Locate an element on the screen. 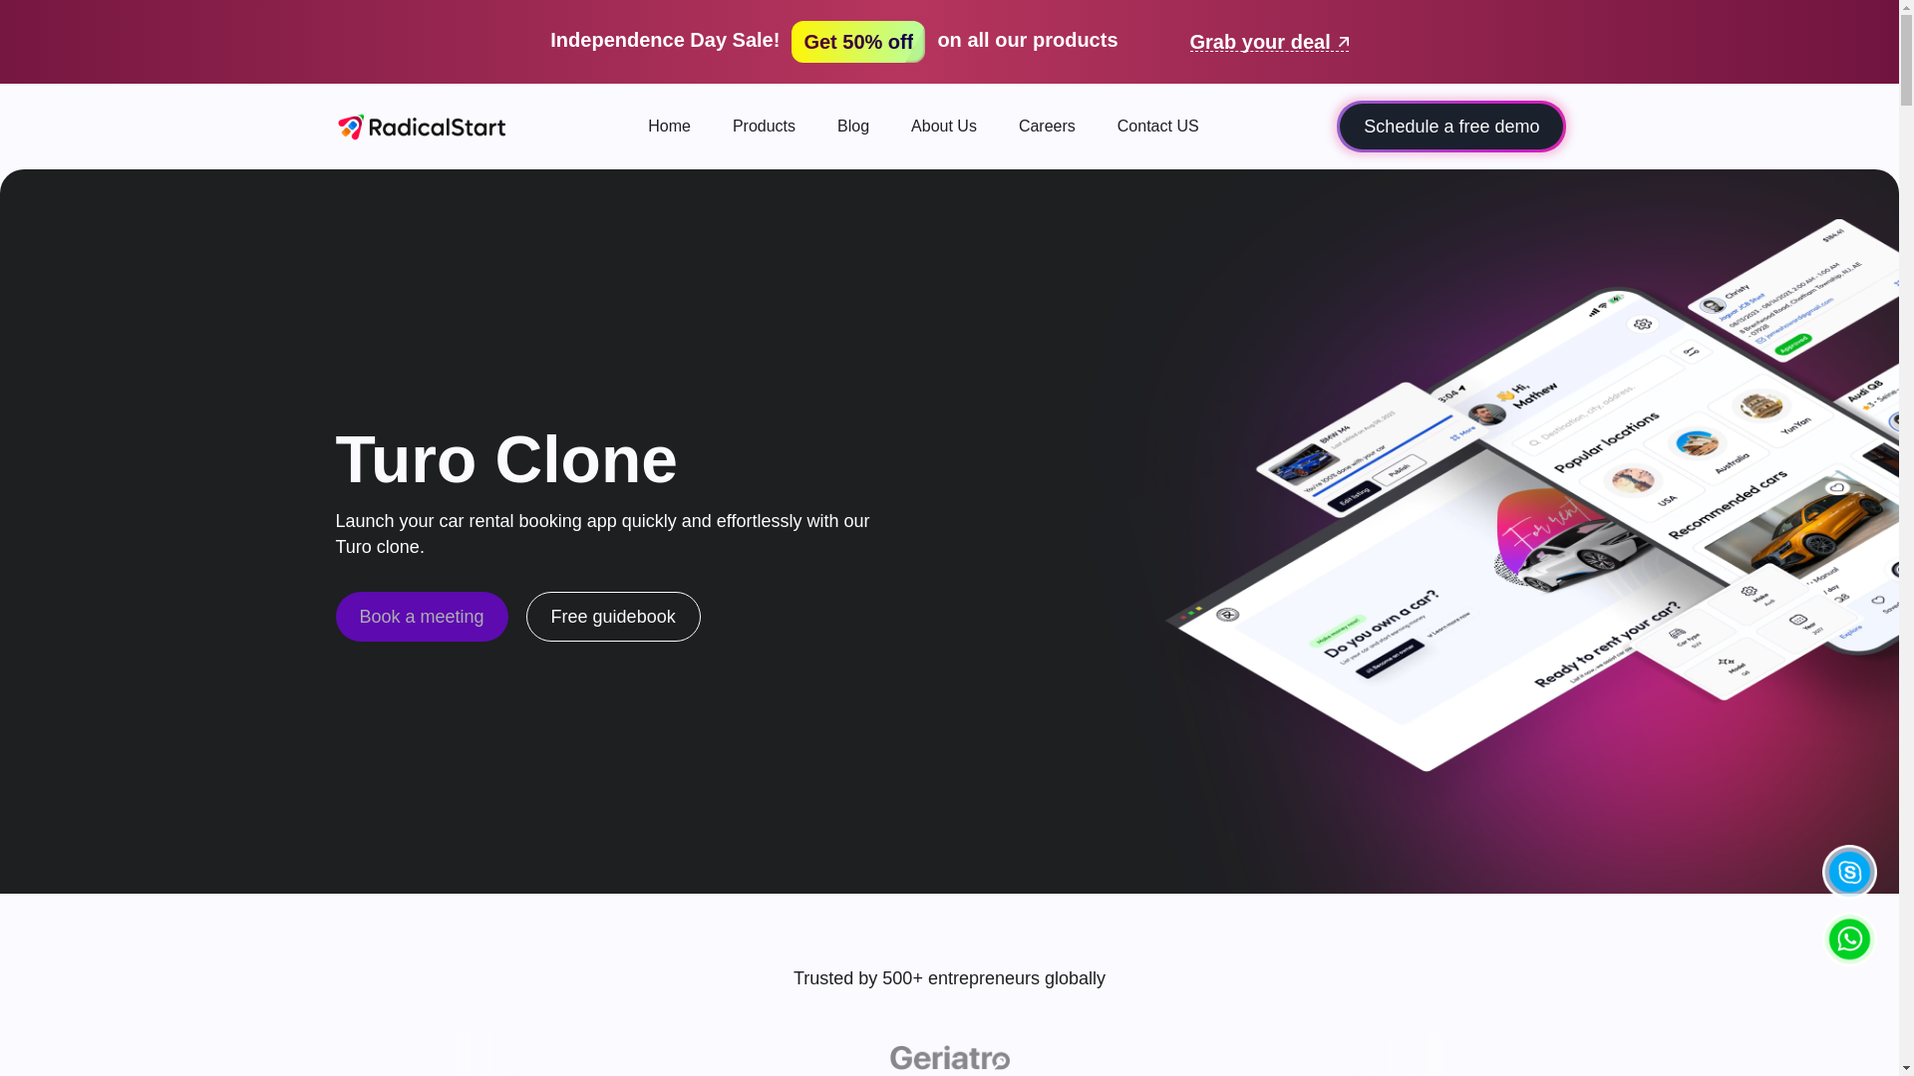 Image resolution: width=1914 pixels, height=1076 pixels. Home is located at coordinates (670, 126).